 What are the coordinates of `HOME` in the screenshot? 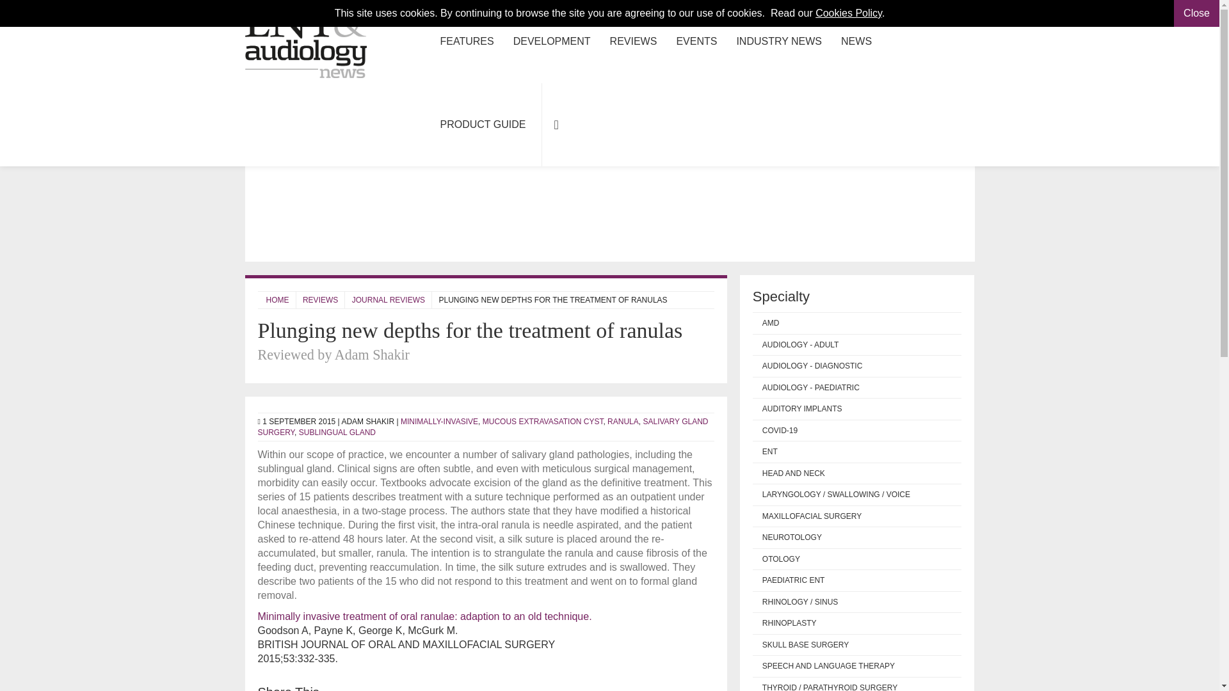 It's located at (278, 300).